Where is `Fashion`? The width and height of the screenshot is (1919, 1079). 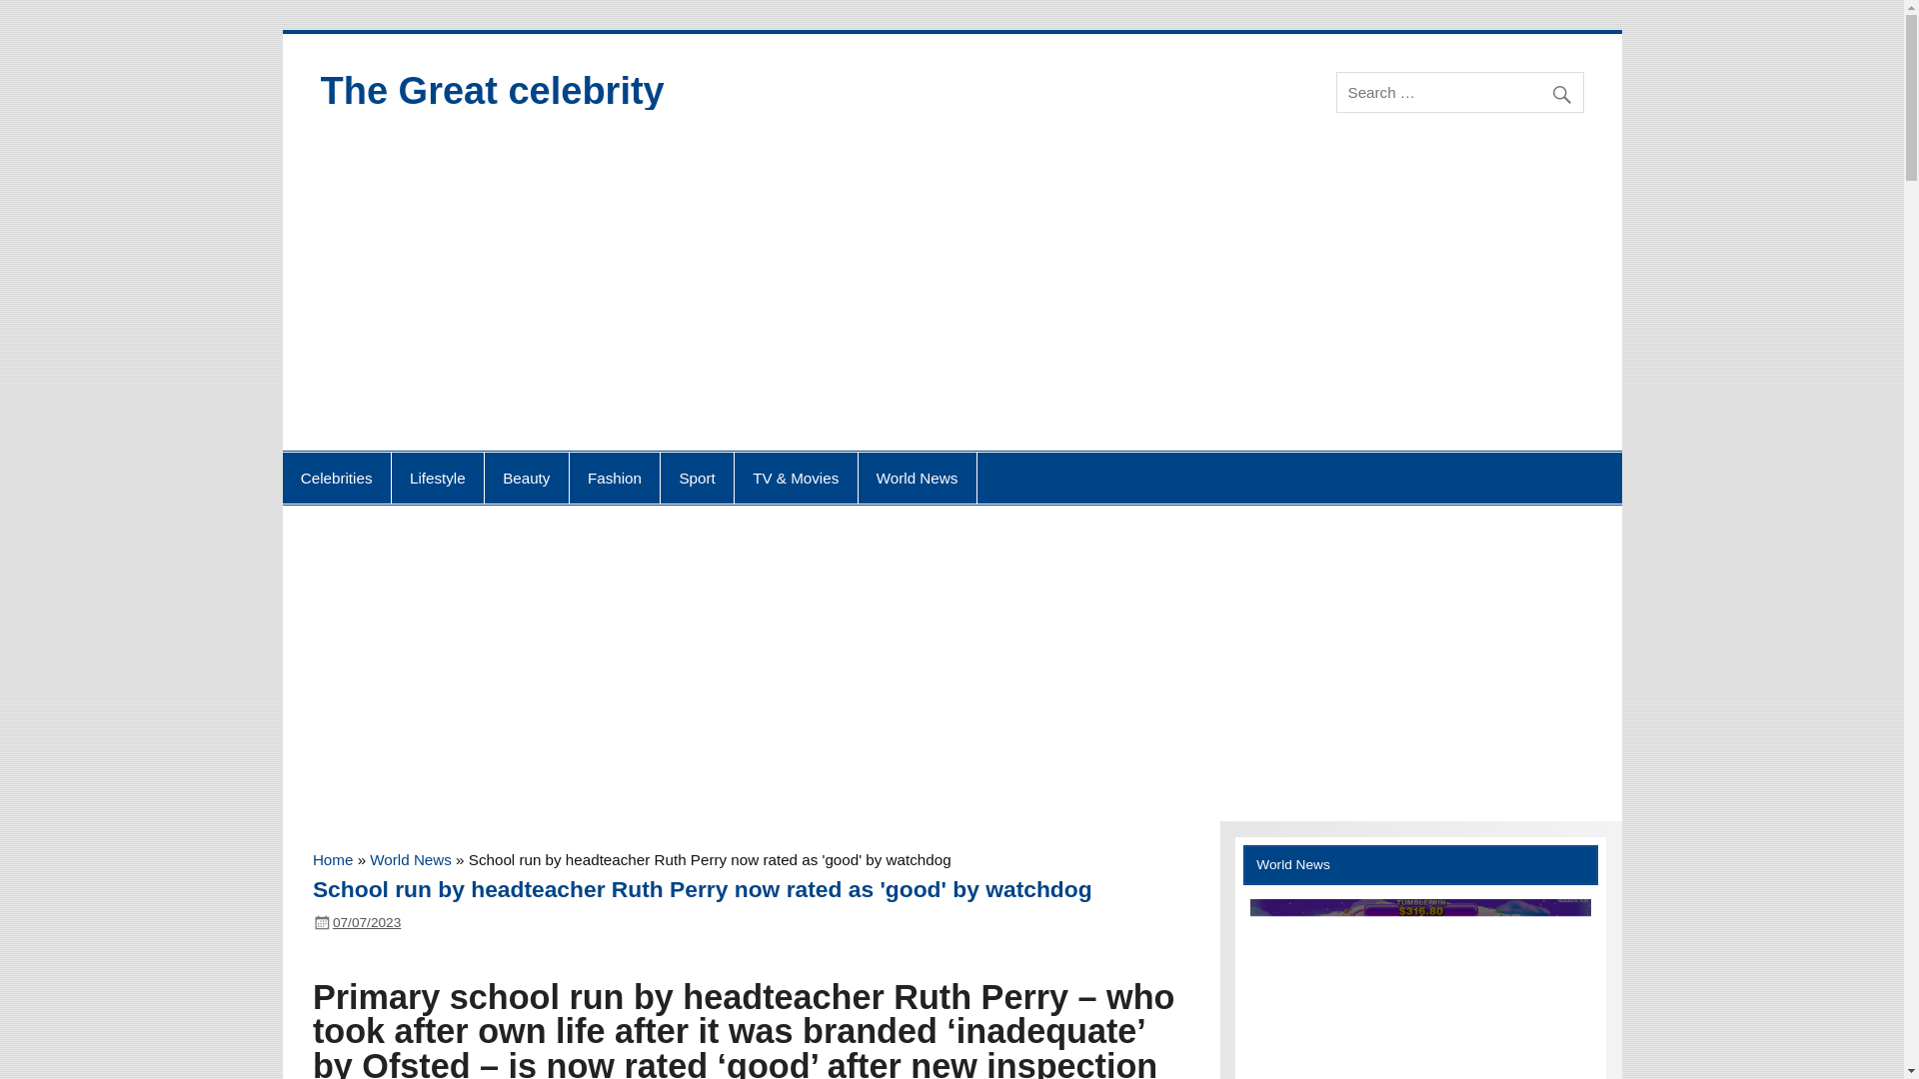 Fashion is located at coordinates (615, 478).